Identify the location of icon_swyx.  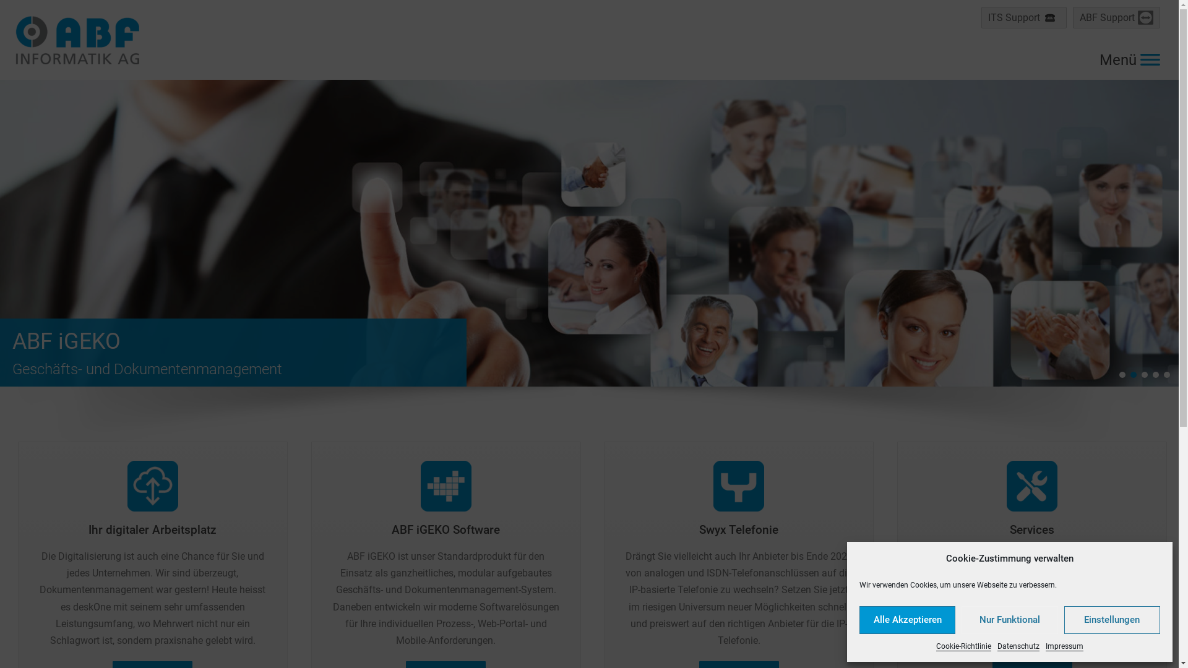
(739, 486).